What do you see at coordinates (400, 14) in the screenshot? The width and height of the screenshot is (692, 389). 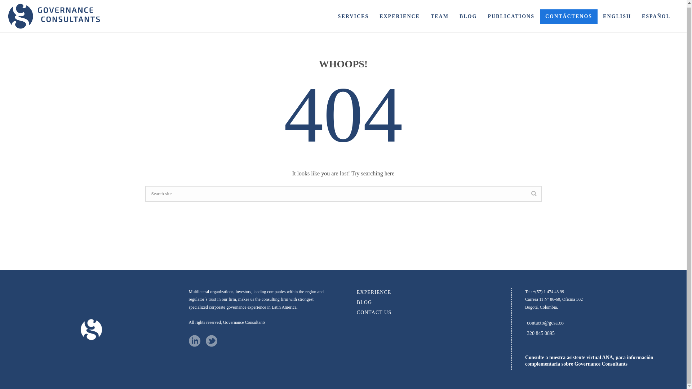 I see `EXPERIENCE` at bounding box center [400, 14].